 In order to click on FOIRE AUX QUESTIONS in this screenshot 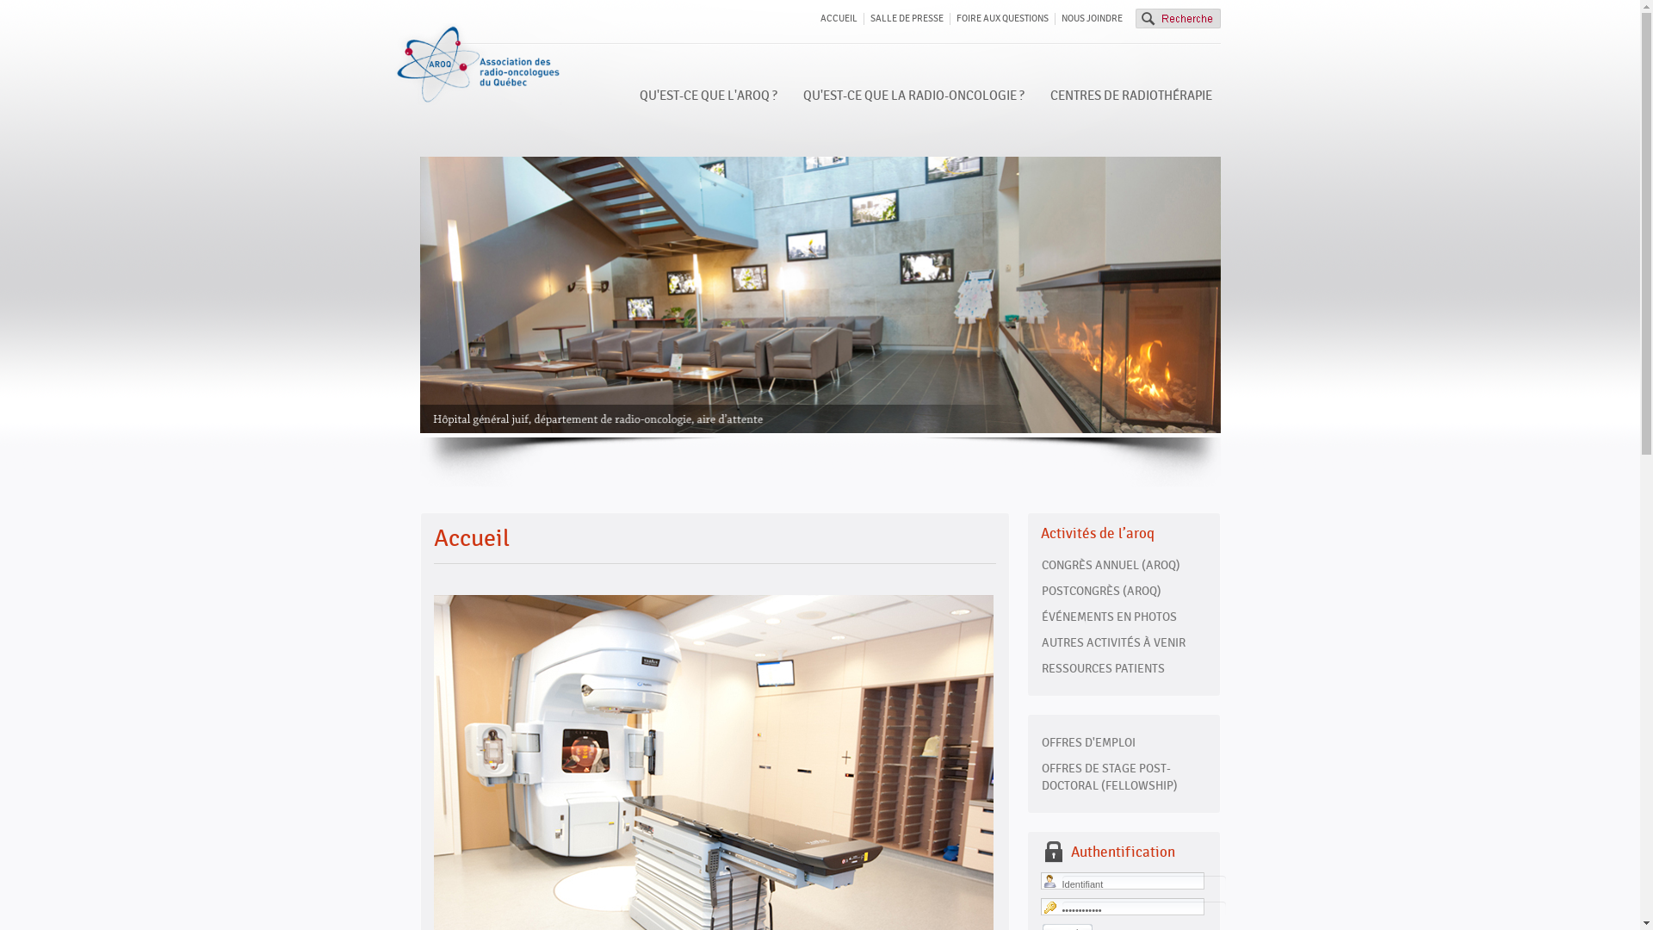, I will do `click(1002, 19)`.